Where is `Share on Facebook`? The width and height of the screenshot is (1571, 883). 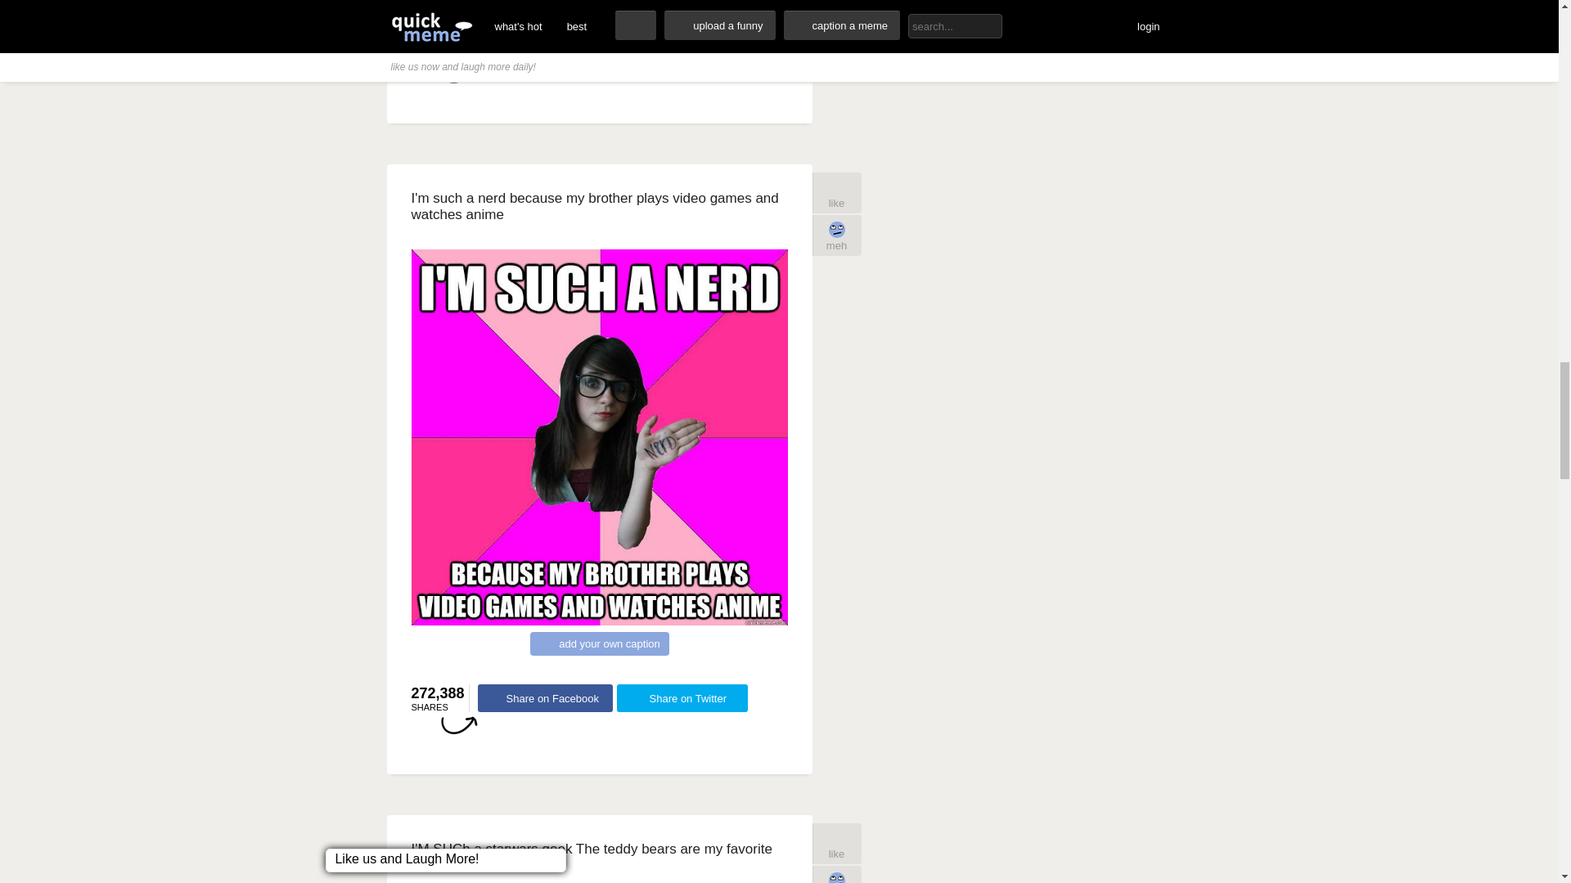 Share on Facebook is located at coordinates (545, 47).